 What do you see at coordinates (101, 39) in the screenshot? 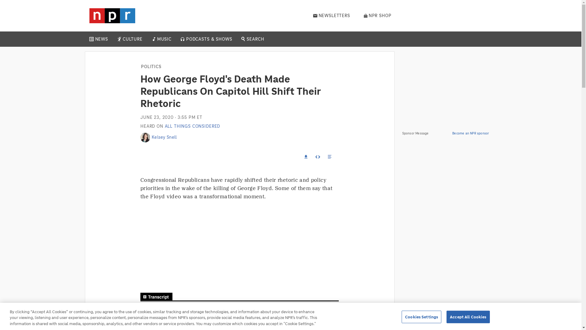
I see `NEWS` at bounding box center [101, 39].